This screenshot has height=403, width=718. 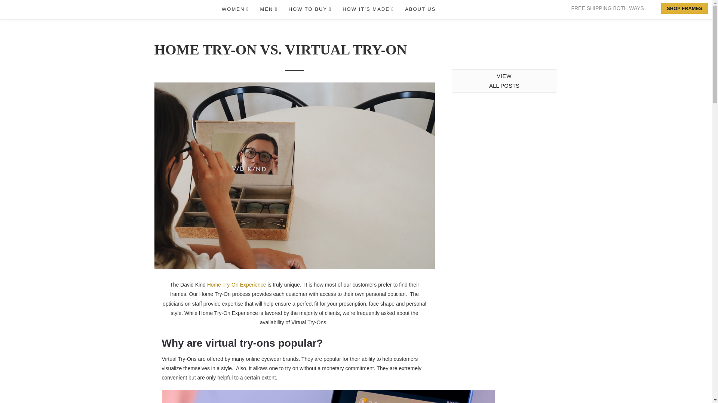 What do you see at coordinates (607, 8) in the screenshot?
I see `FREE SHIPPING BOTH WAYS` at bounding box center [607, 8].